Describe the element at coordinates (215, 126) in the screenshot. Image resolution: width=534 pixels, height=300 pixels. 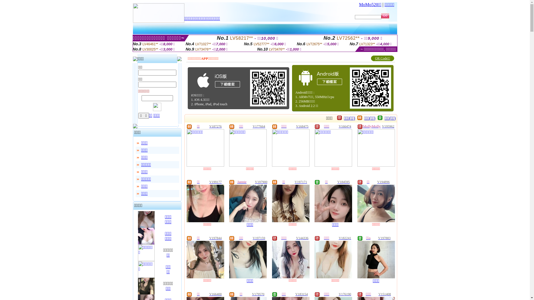
I see `V187276` at that location.